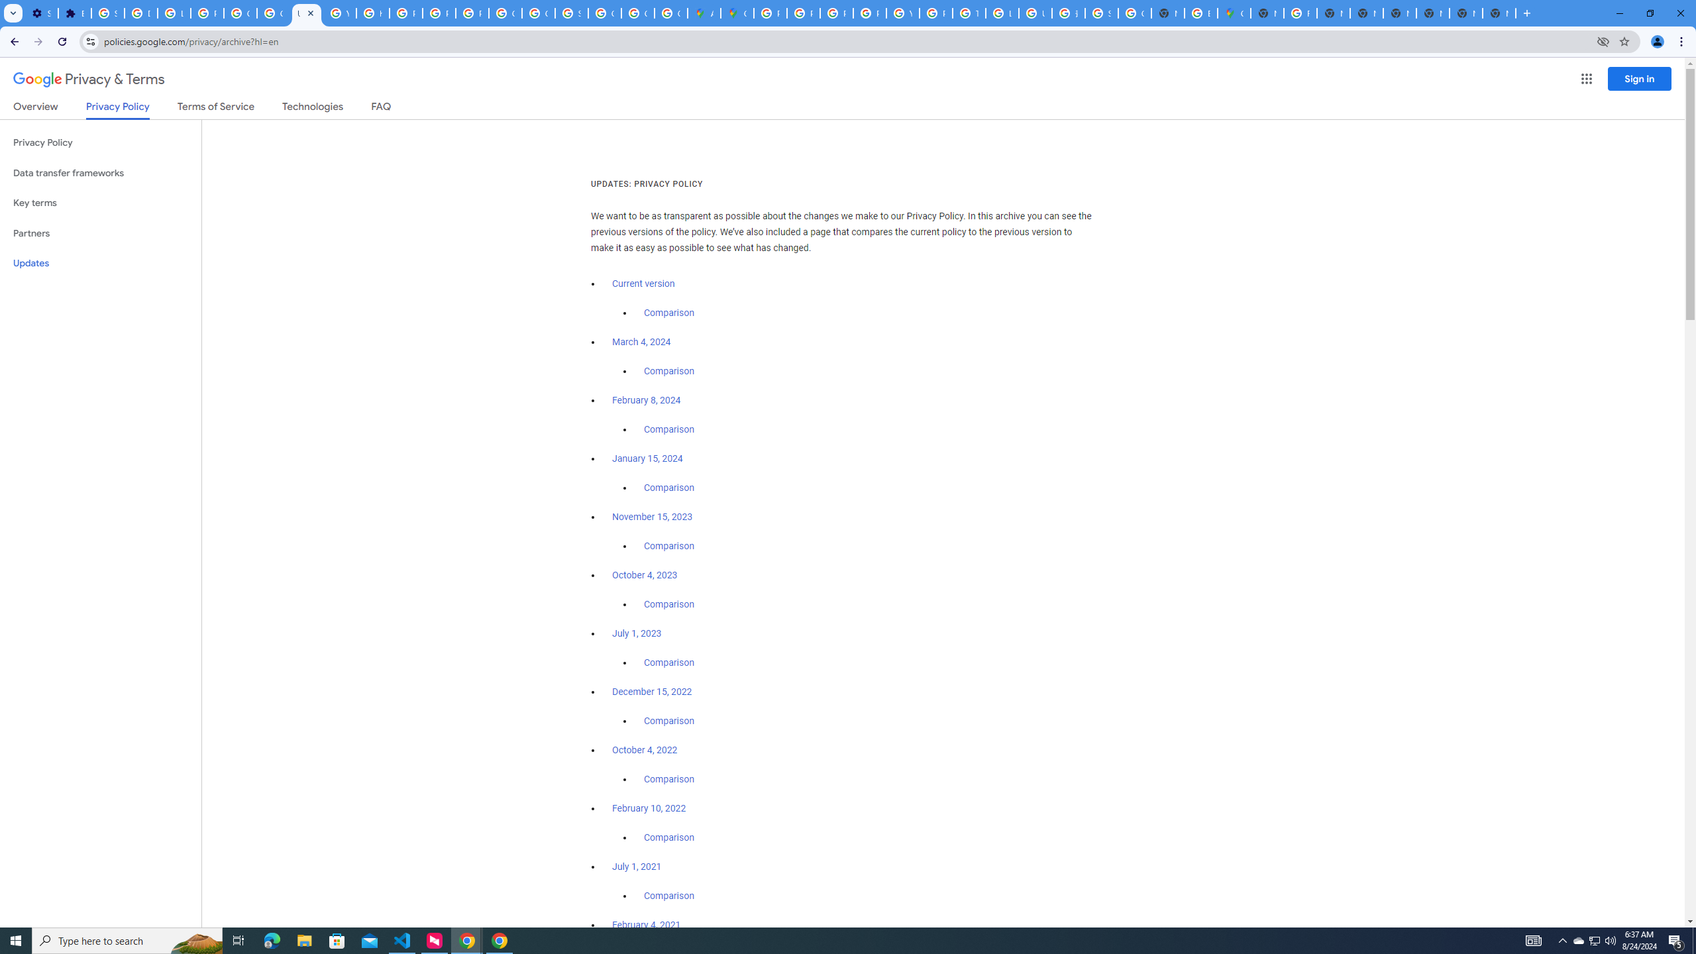 The image size is (1696, 954). What do you see at coordinates (643, 284) in the screenshot?
I see `Current version` at bounding box center [643, 284].